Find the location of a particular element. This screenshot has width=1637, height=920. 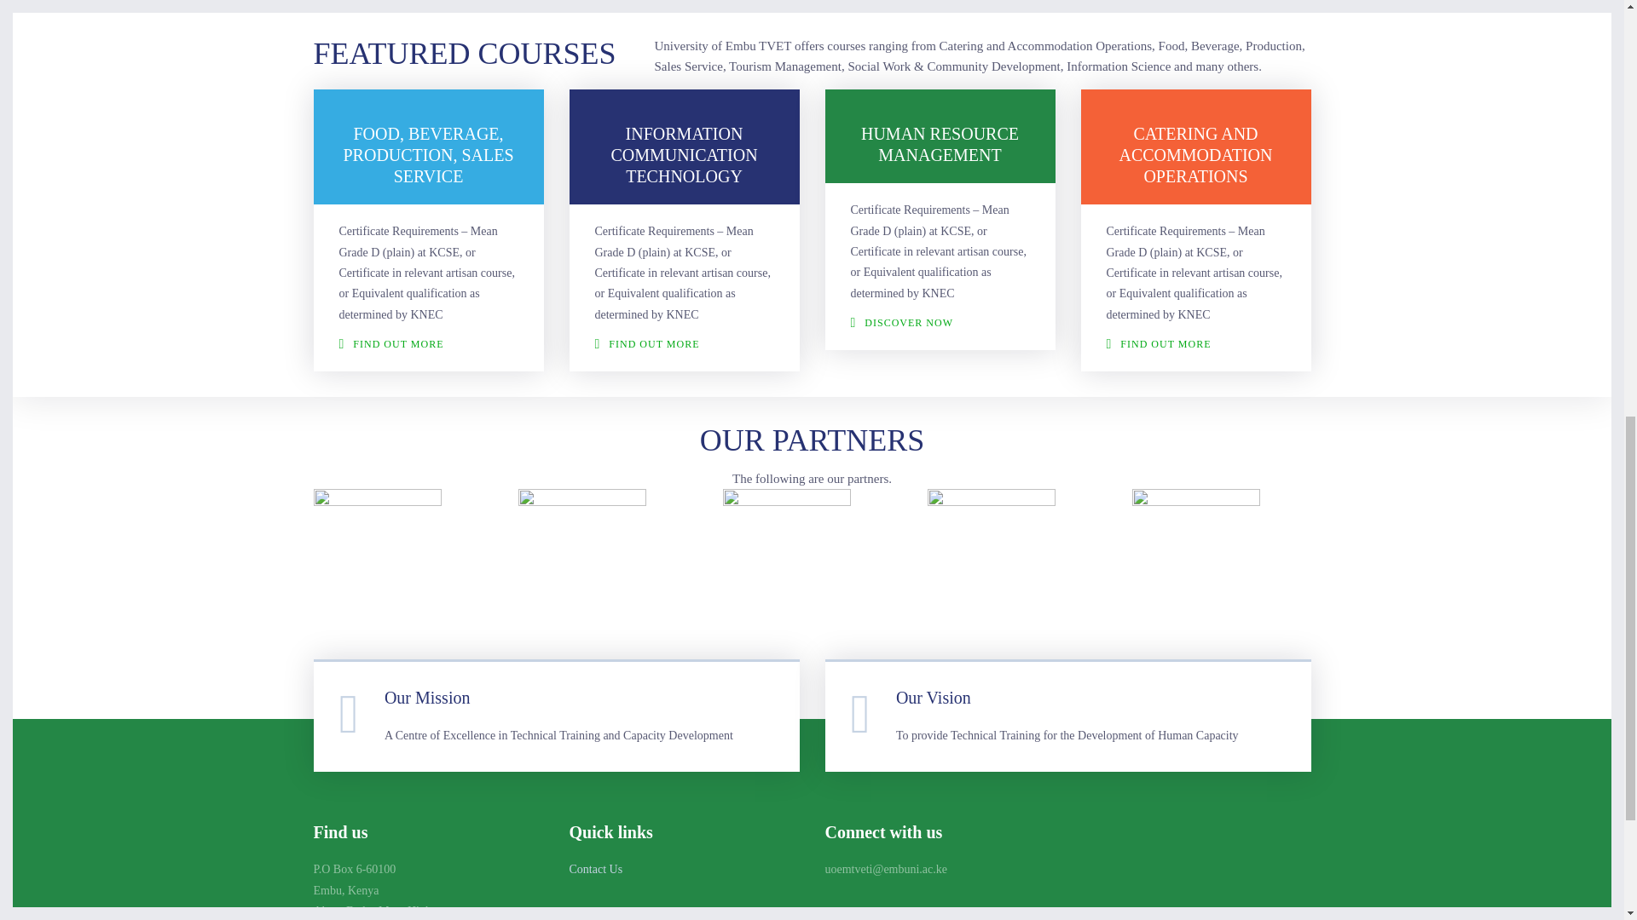

TVETA is located at coordinates (378, 552).